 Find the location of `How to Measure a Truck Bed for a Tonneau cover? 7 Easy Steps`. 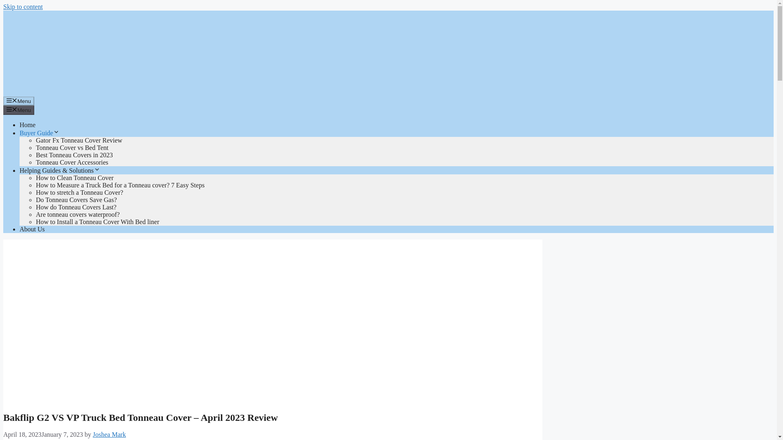

How to Measure a Truck Bed for a Tonneau cover? 7 Easy Steps is located at coordinates (120, 185).